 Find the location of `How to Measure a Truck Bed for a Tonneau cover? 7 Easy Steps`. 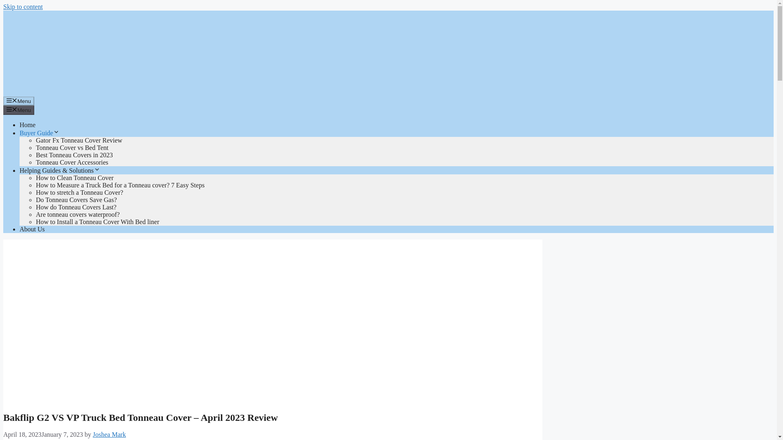

How to Measure a Truck Bed for a Tonneau cover? 7 Easy Steps is located at coordinates (120, 185).